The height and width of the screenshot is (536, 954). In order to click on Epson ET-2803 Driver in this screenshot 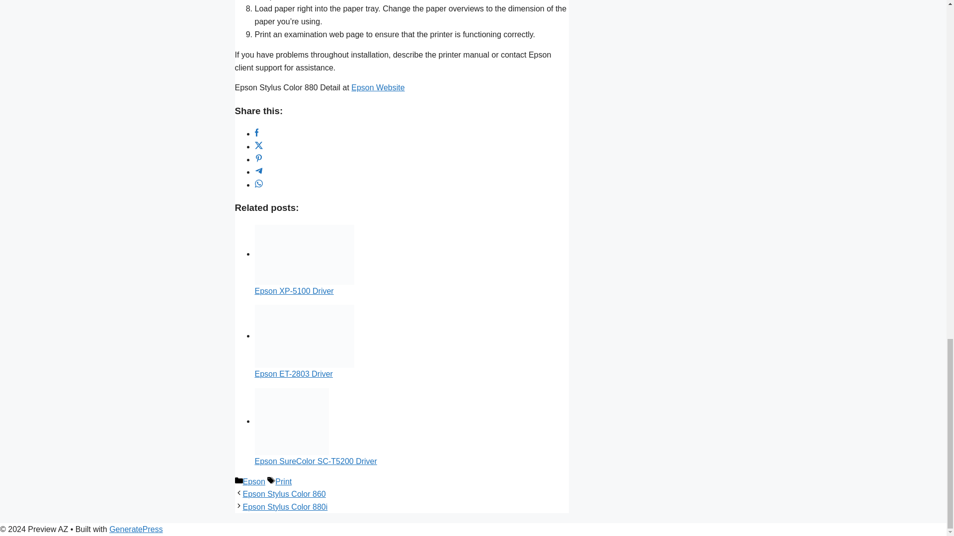, I will do `click(293, 374)`.